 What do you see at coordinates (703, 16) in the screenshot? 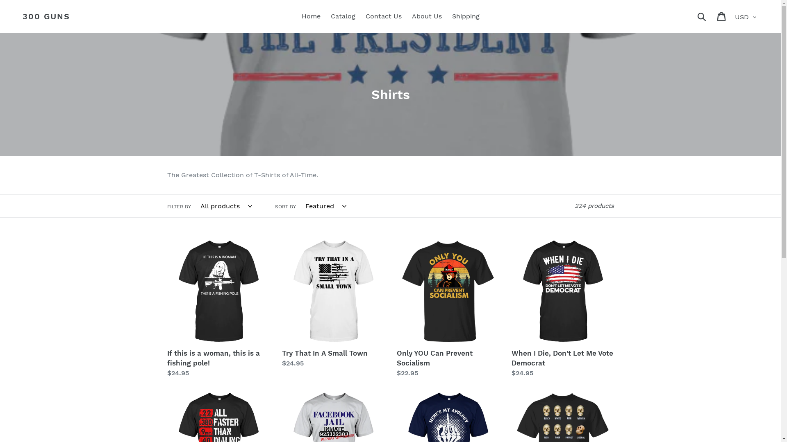
I see `Submit` at bounding box center [703, 16].